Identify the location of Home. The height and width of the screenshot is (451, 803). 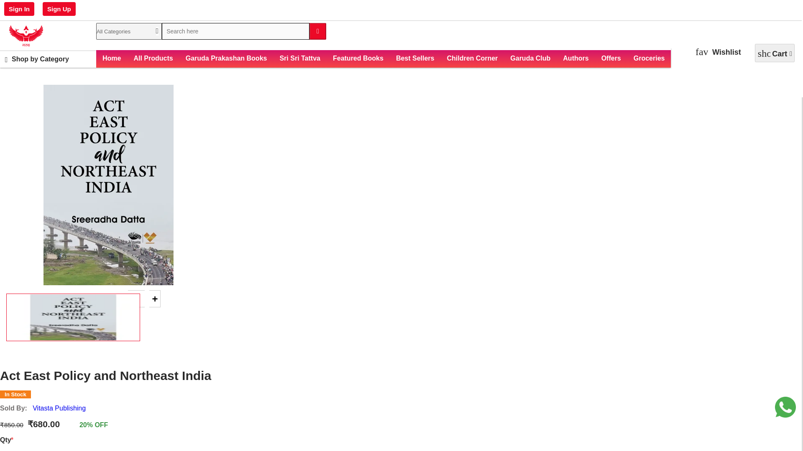
(111, 58).